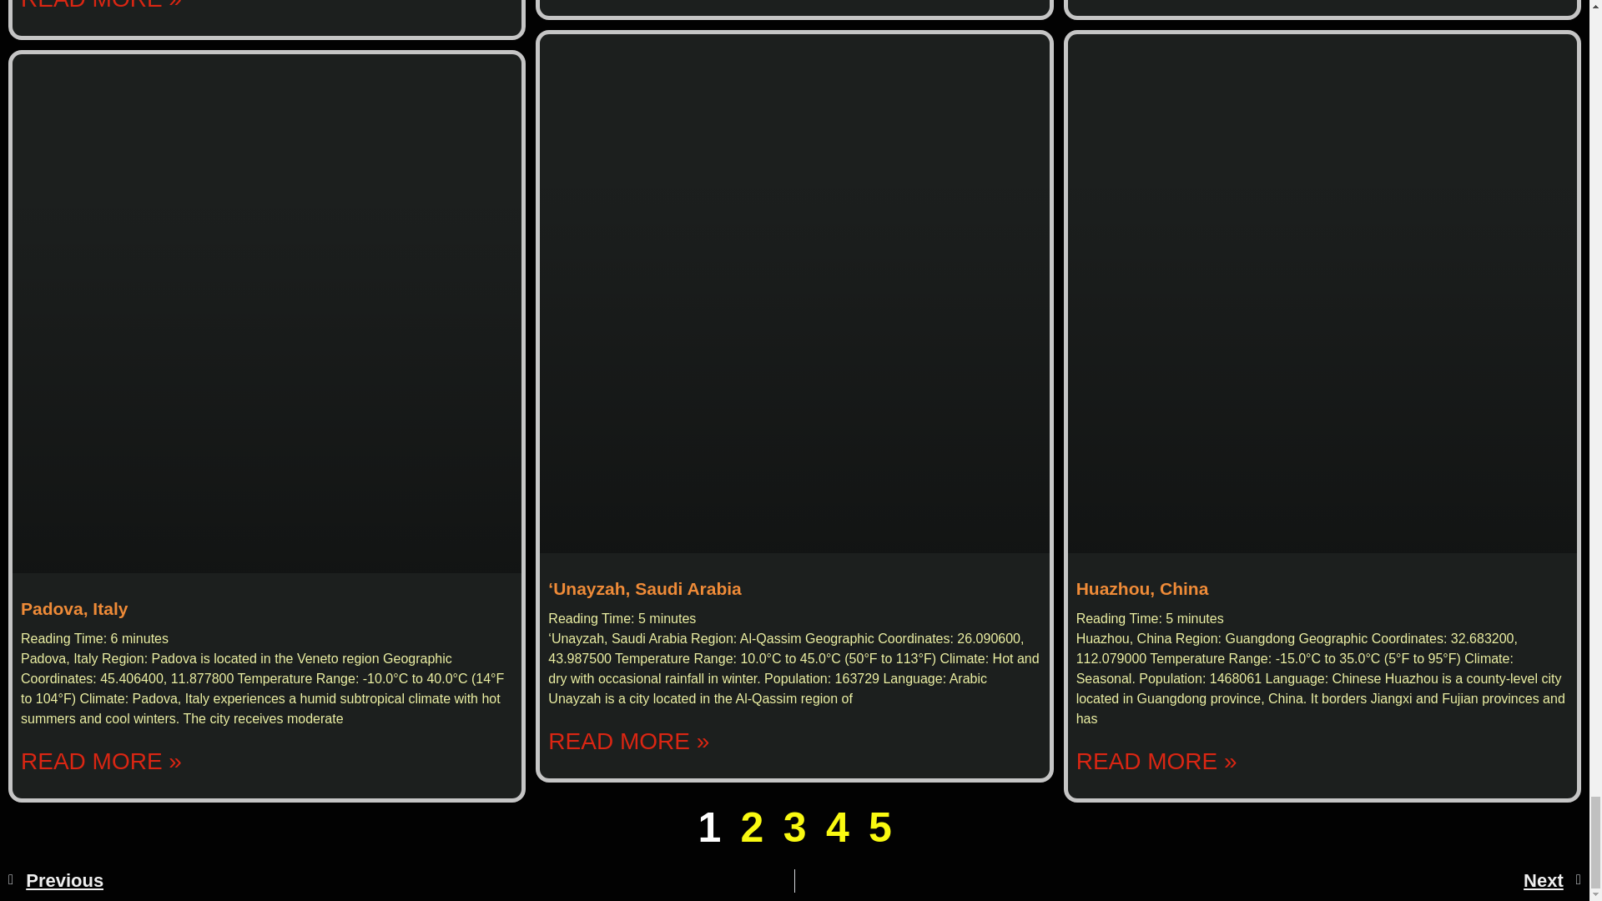  I want to click on Padova, Italy, so click(73, 608).